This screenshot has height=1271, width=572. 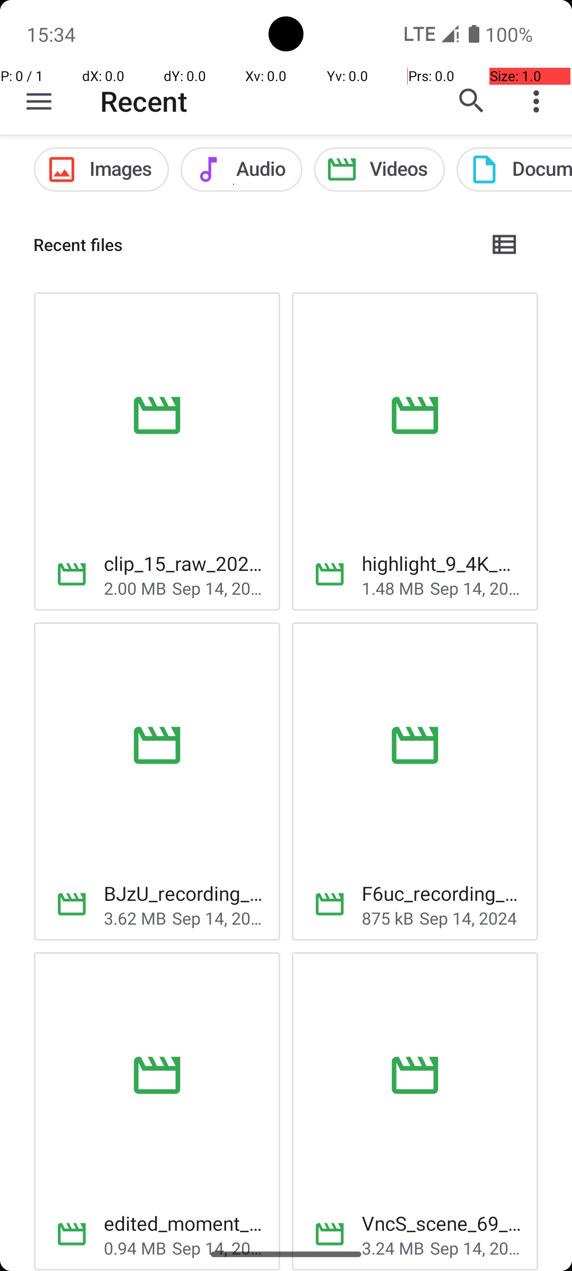 I want to click on edited_moment_99_export.mp4, so click(x=183, y=1223).